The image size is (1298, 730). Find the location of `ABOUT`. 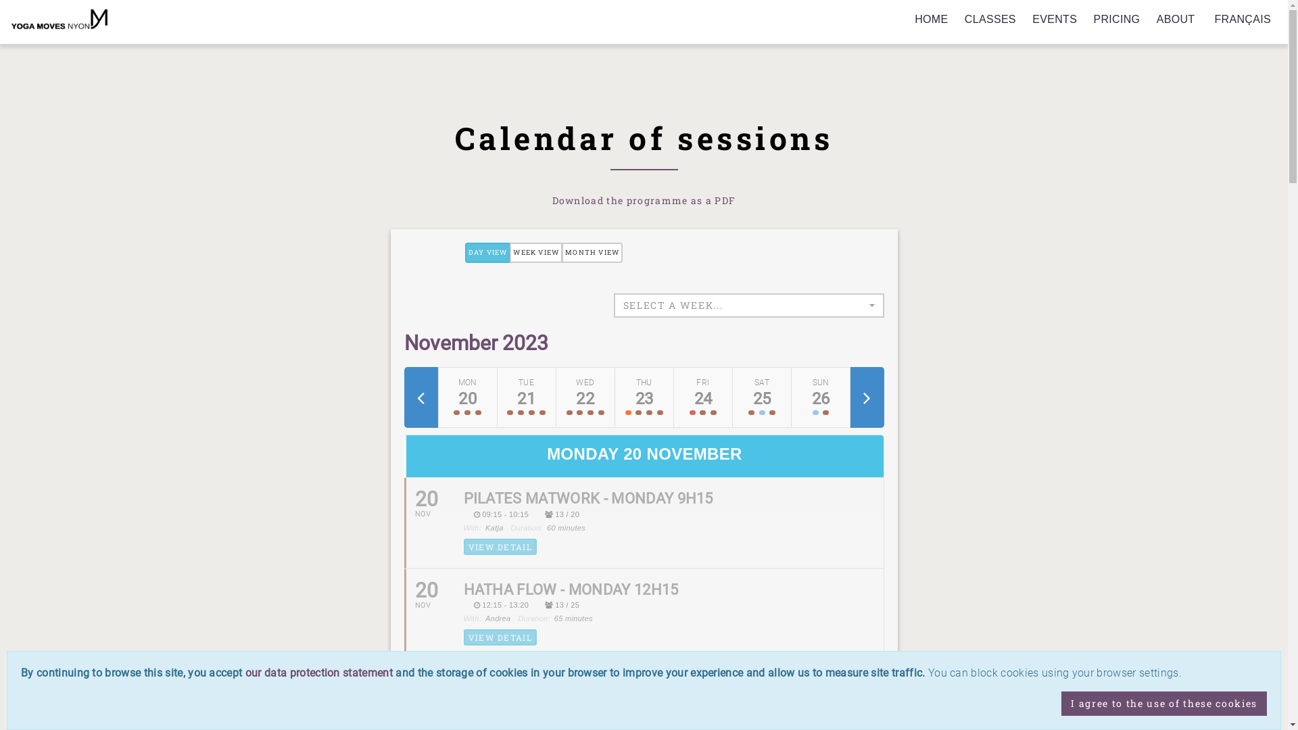

ABOUT is located at coordinates (1176, 20).